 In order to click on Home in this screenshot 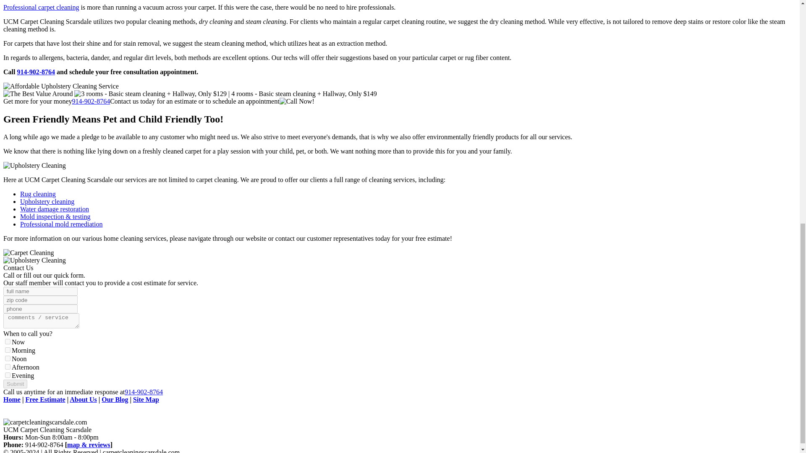, I will do `click(12, 399)`.